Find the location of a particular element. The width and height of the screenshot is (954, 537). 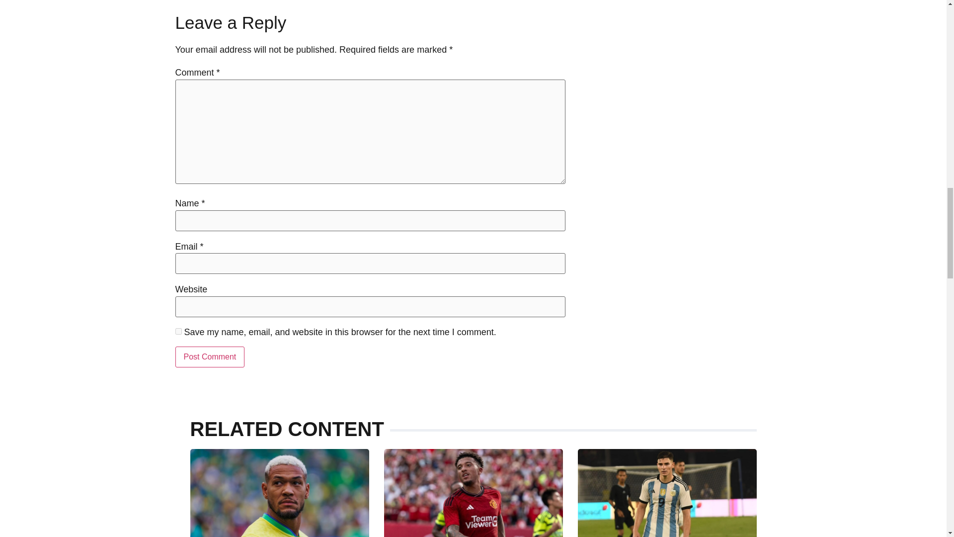

Post Comment is located at coordinates (209, 357).